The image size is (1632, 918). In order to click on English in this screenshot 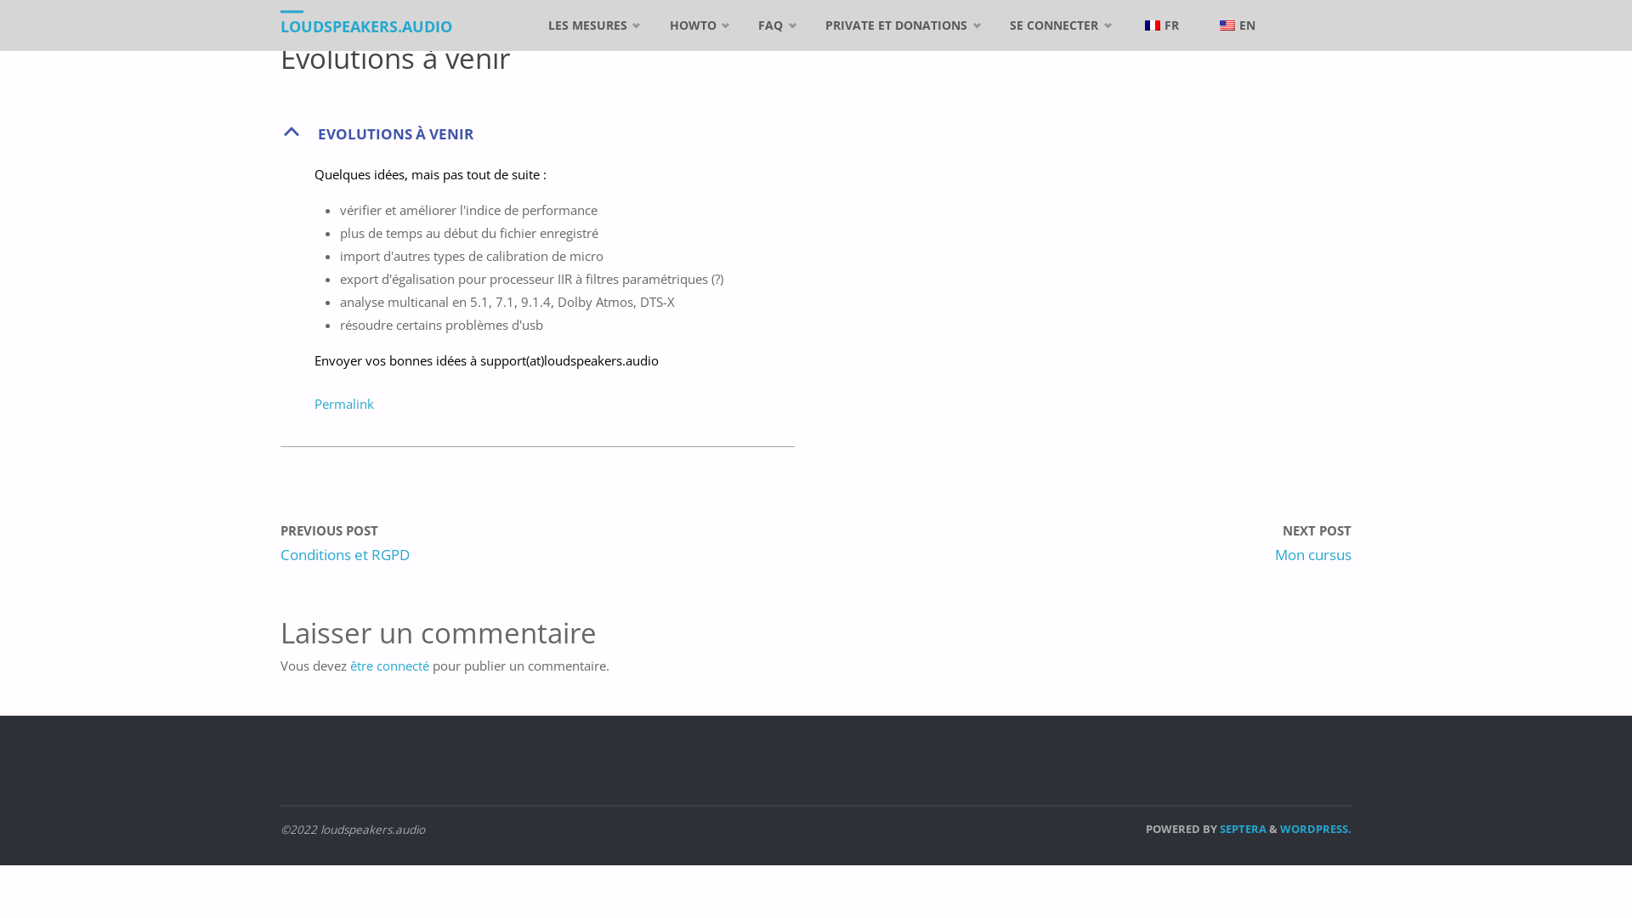, I will do `click(1227, 25)`.